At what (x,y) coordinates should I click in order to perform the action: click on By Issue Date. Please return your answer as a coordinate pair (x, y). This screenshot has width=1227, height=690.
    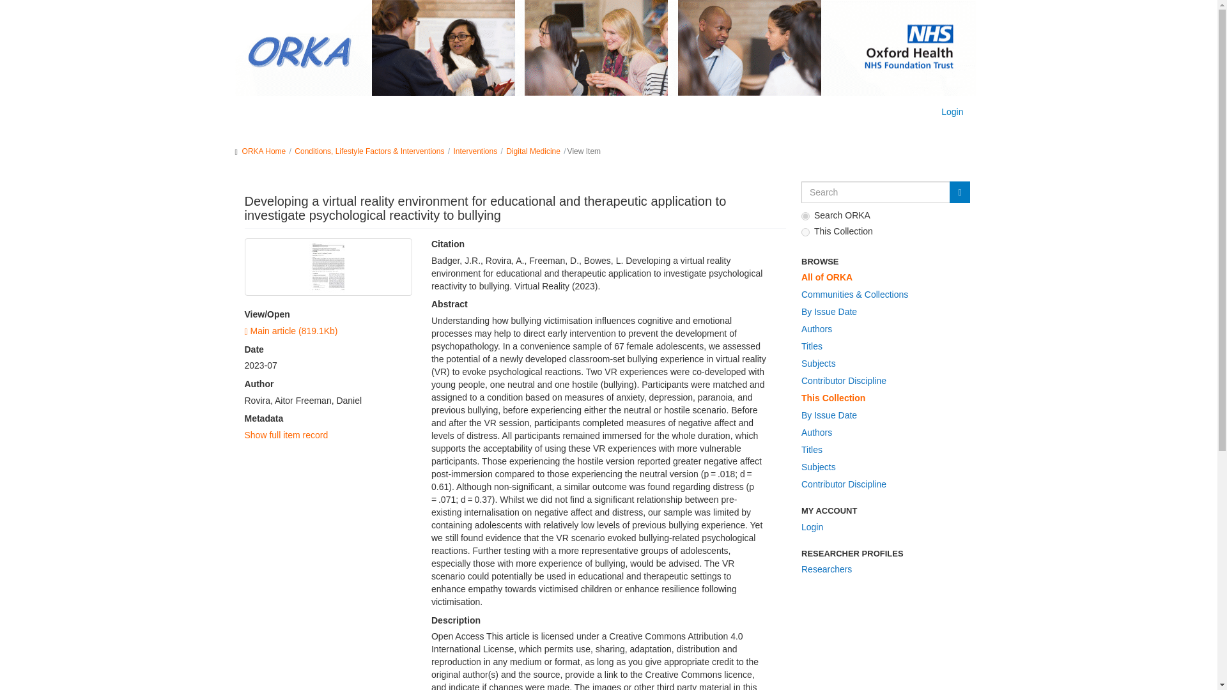
    Looking at the image, I should click on (883, 416).